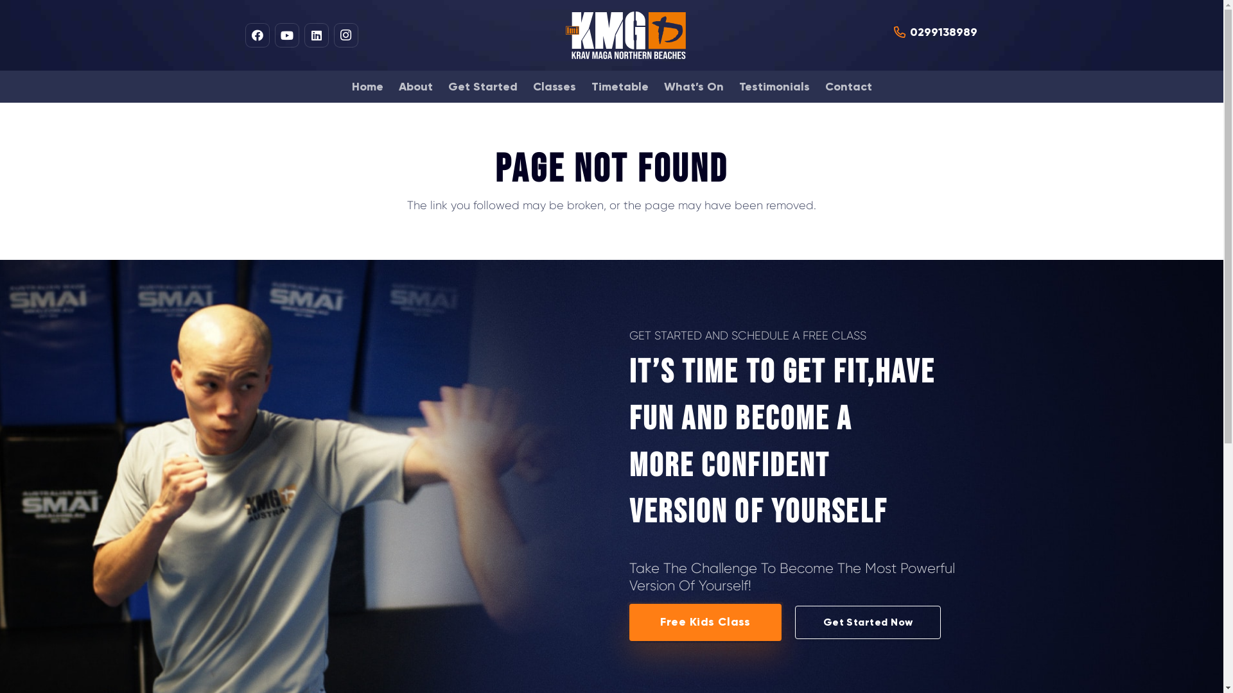 The height and width of the screenshot is (693, 1233). Describe the element at coordinates (555, 87) in the screenshot. I see `Classes` at that location.